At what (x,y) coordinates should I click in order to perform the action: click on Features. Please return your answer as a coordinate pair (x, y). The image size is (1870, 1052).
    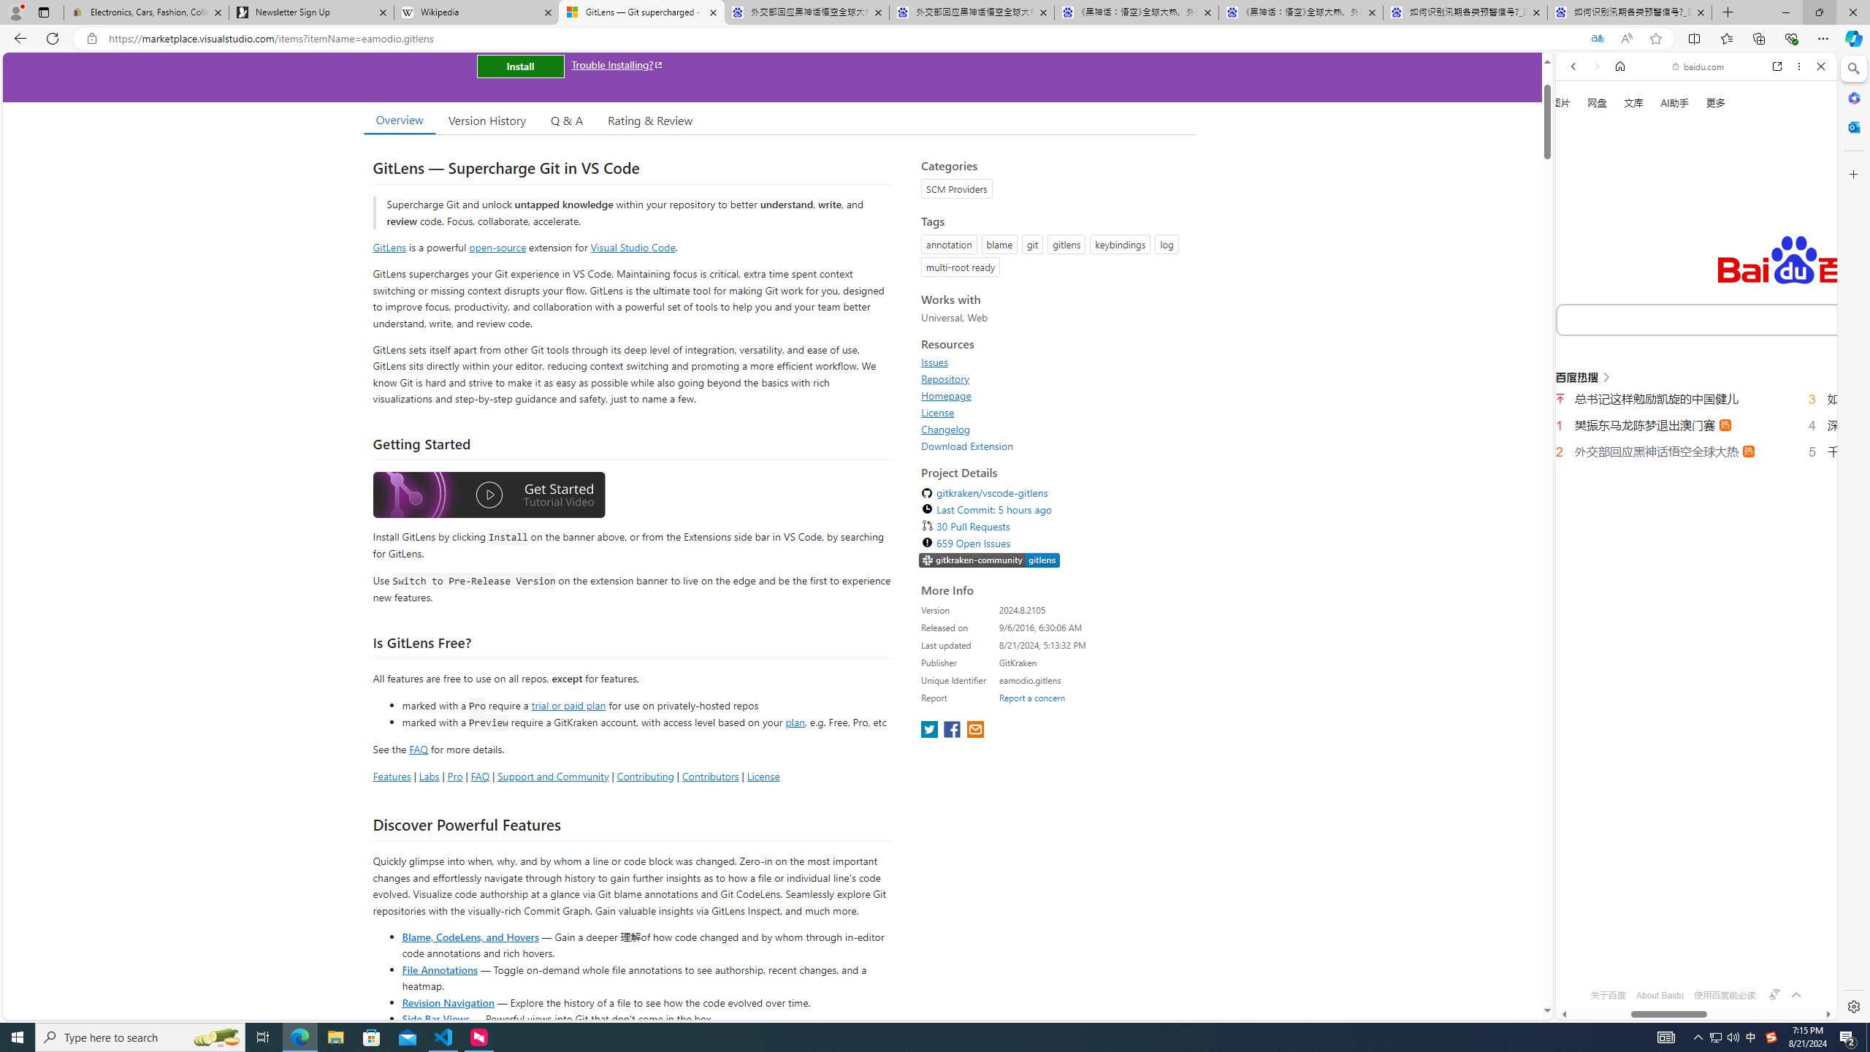
    Looking at the image, I should click on (392, 776).